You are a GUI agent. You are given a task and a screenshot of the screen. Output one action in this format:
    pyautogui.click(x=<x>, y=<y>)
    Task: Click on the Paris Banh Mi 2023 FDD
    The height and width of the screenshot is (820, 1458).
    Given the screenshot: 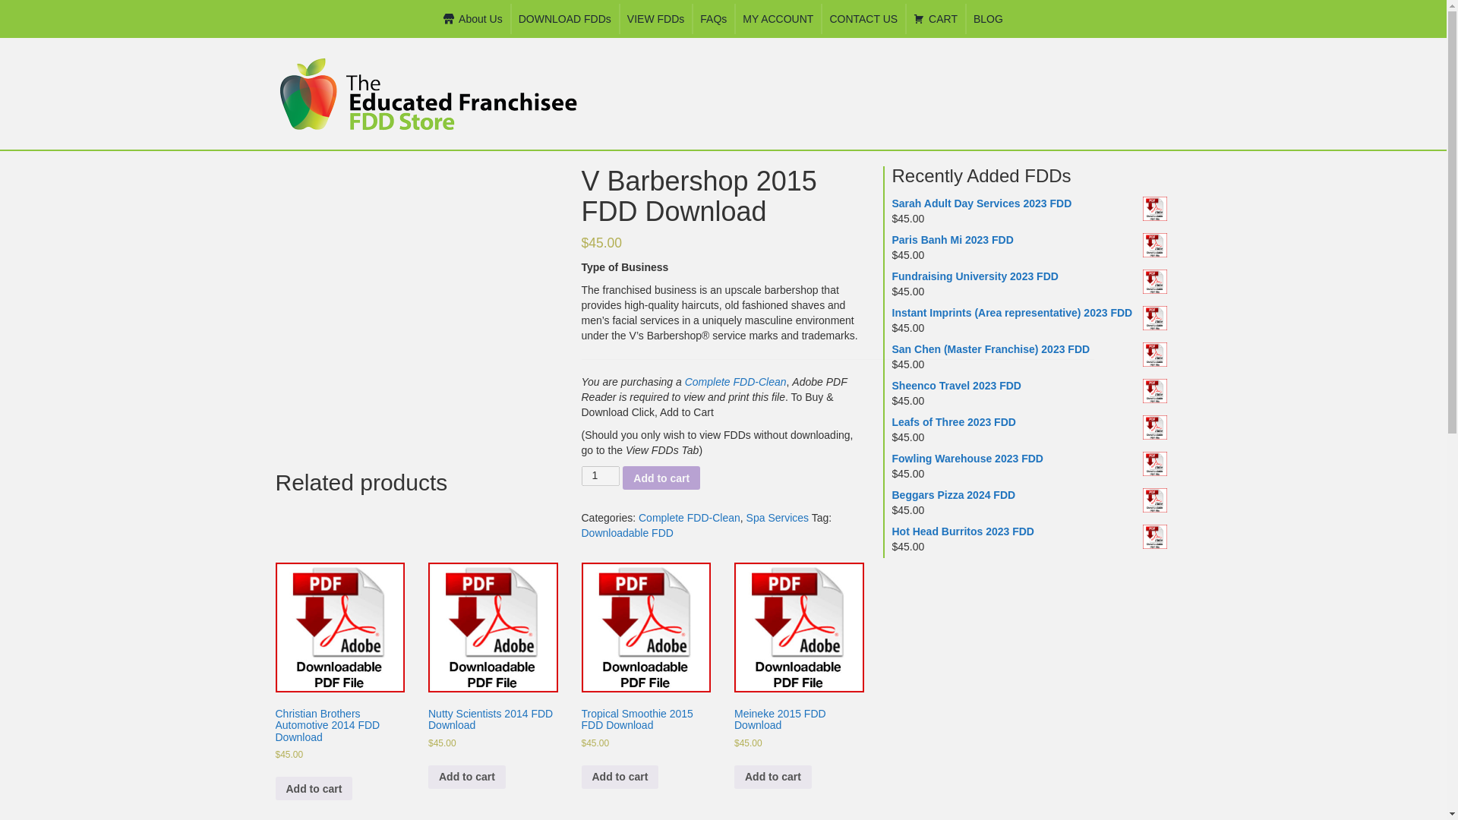 What is the action you would take?
    pyautogui.click(x=1029, y=240)
    